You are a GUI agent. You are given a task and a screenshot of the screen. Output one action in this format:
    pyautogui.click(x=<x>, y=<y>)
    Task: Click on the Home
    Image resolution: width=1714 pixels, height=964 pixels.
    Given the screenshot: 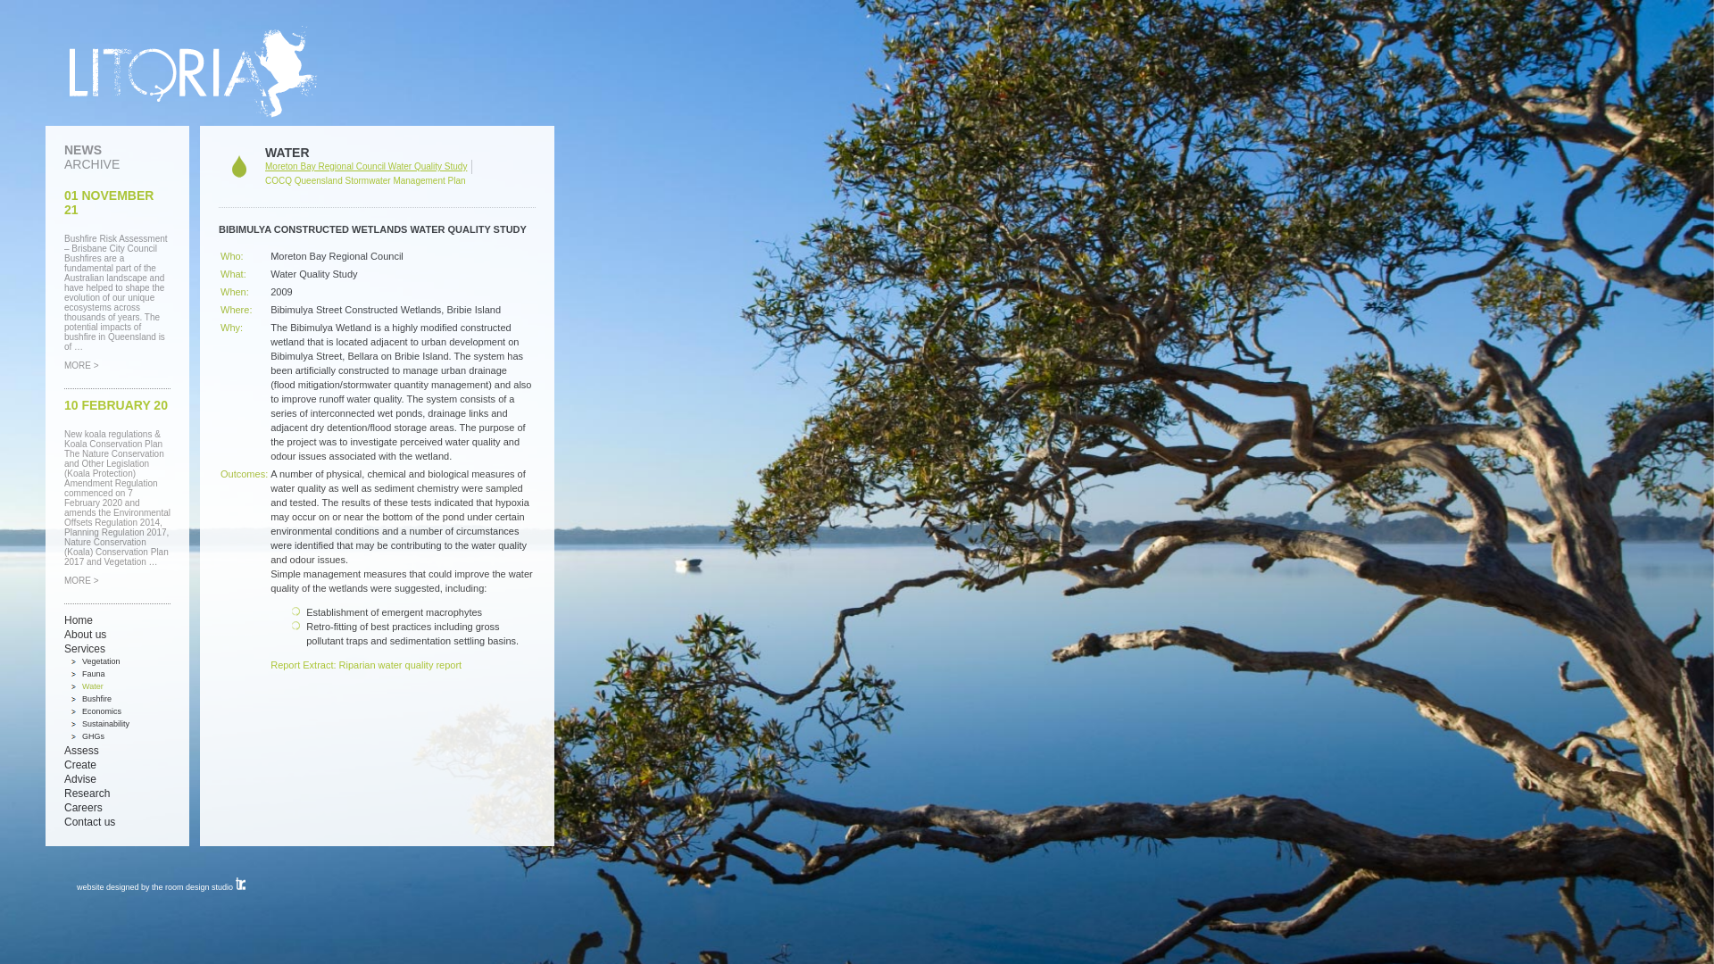 What is the action you would take?
    pyautogui.click(x=79, y=620)
    